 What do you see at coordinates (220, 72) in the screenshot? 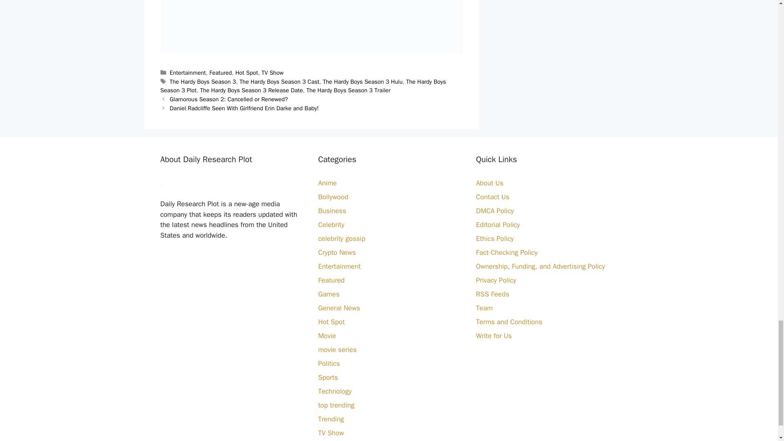
I see `Featured` at bounding box center [220, 72].